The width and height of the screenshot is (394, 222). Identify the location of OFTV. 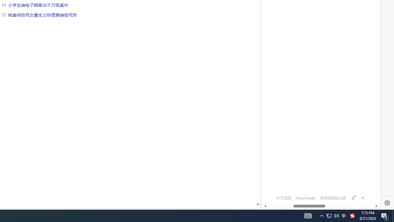
(318, 181).